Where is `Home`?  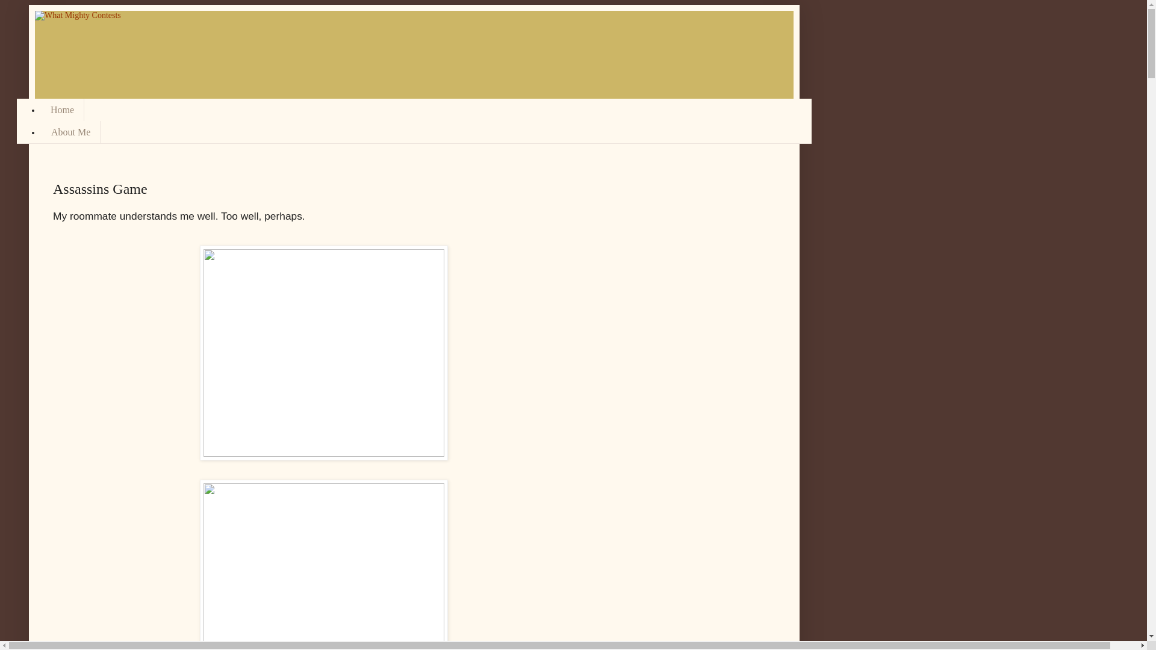
Home is located at coordinates (63, 110).